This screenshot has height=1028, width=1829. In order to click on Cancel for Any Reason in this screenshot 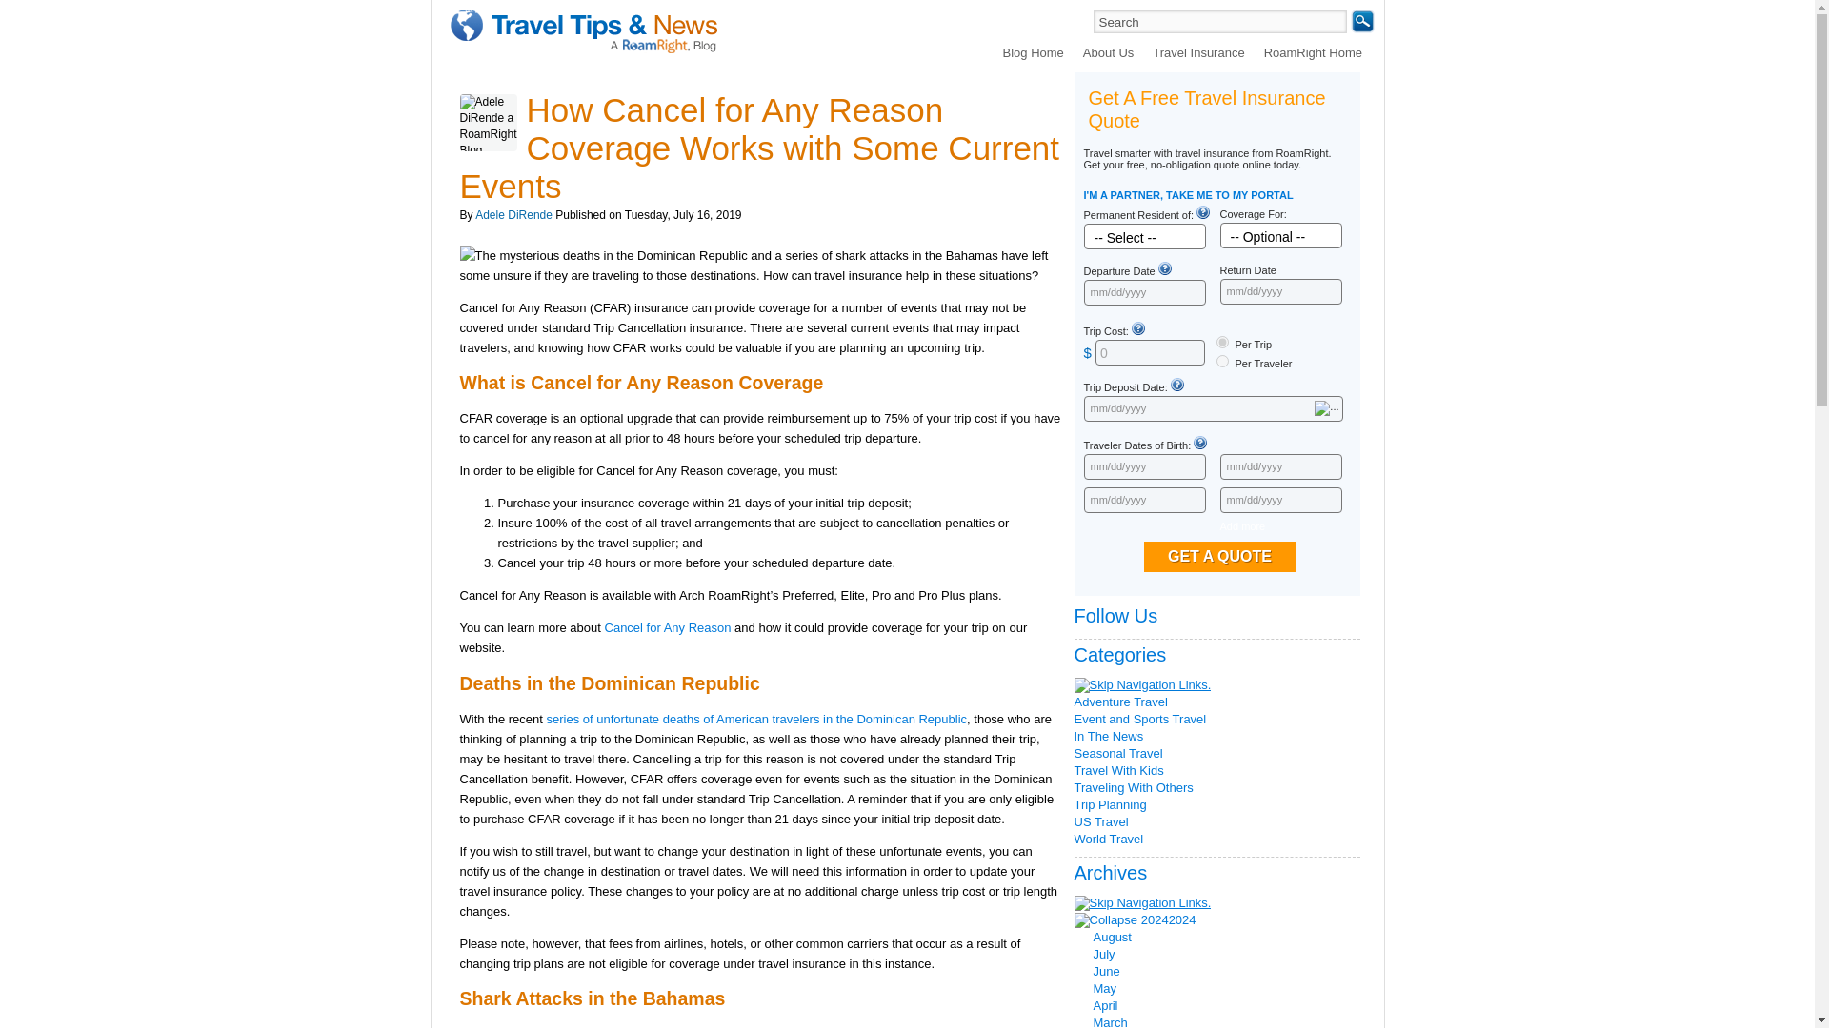, I will do `click(669, 628)`.